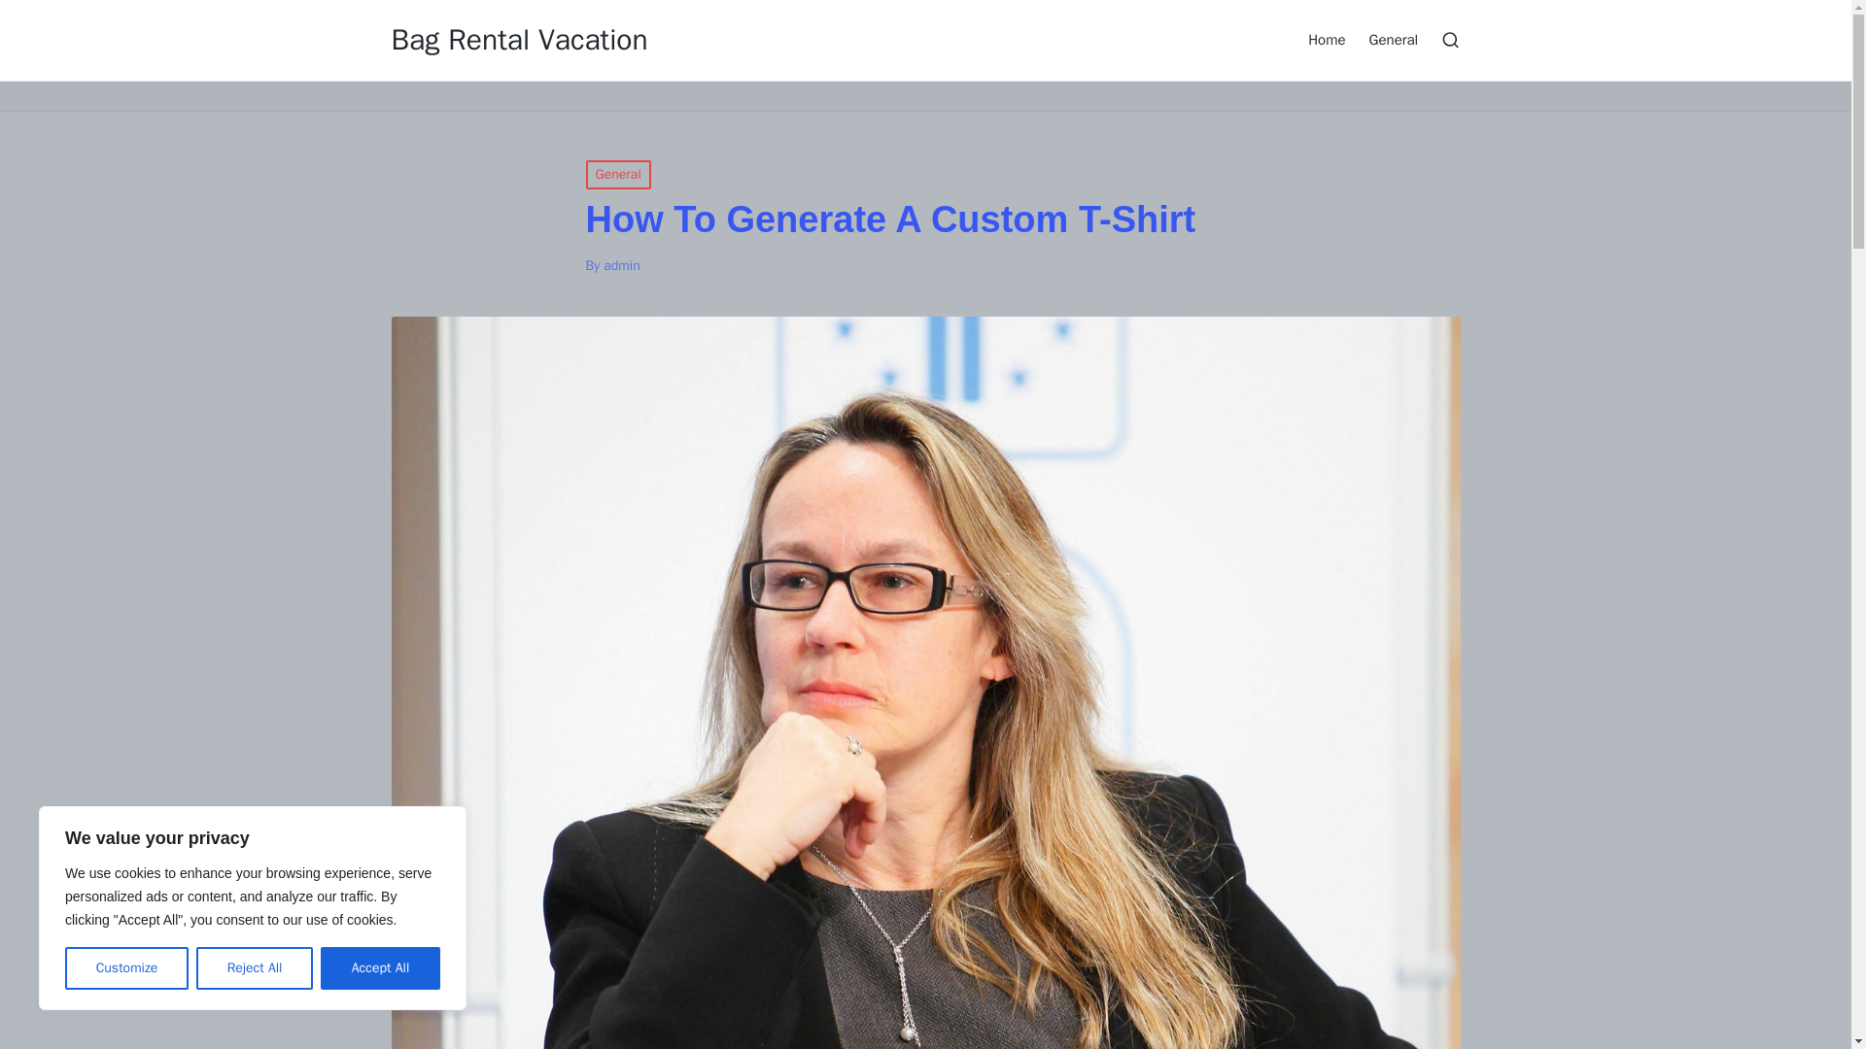 The image size is (1866, 1049). What do you see at coordinates (255, 968) in the screenshot?
I see `Reject All` at bounding box center [255, 968].